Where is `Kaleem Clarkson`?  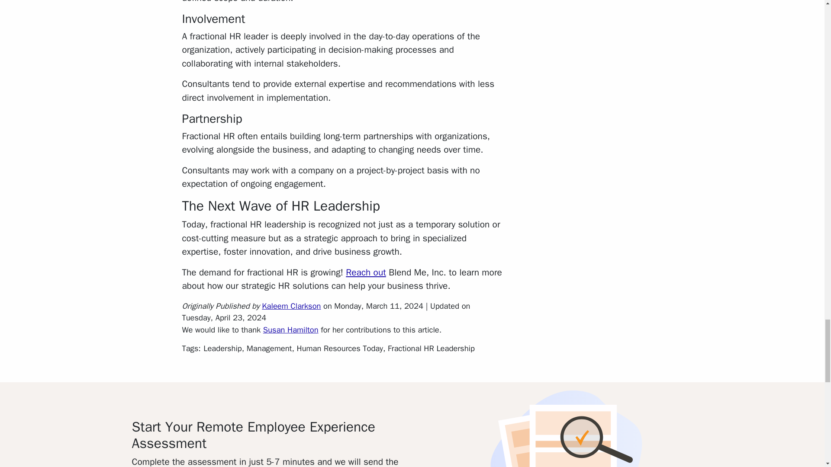 Kaleem Clarkson is located at coordinates (291, 306).